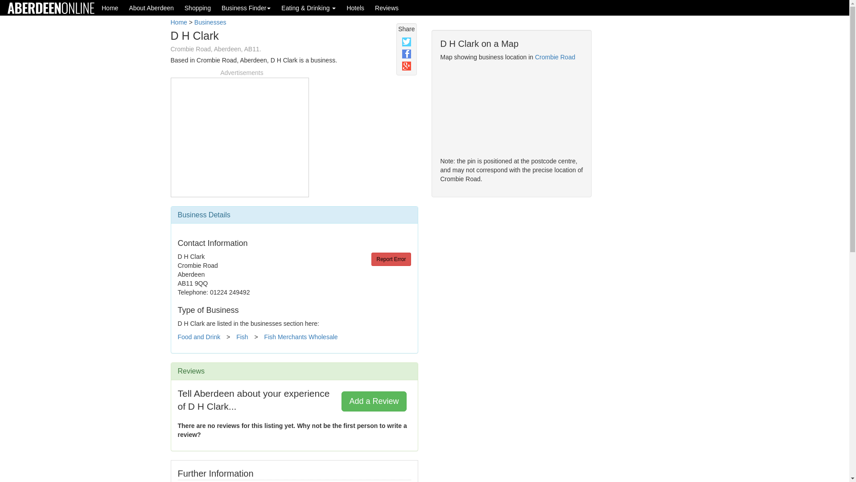 The height and width of the screenshot is (482, 856). What do you see at coordinates (198, 337) in the screenshot?
I see `Food and Drink` at bounding box center [198, 337].